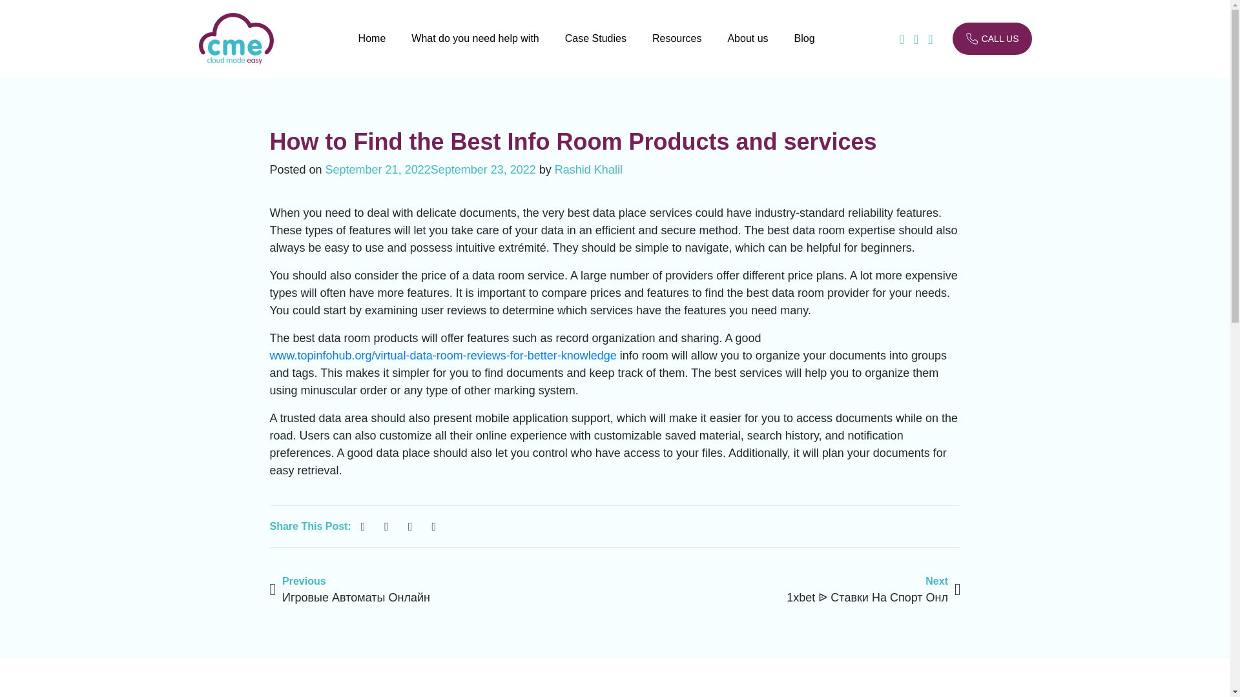  I want to click on CALL US, so click(992, 39).